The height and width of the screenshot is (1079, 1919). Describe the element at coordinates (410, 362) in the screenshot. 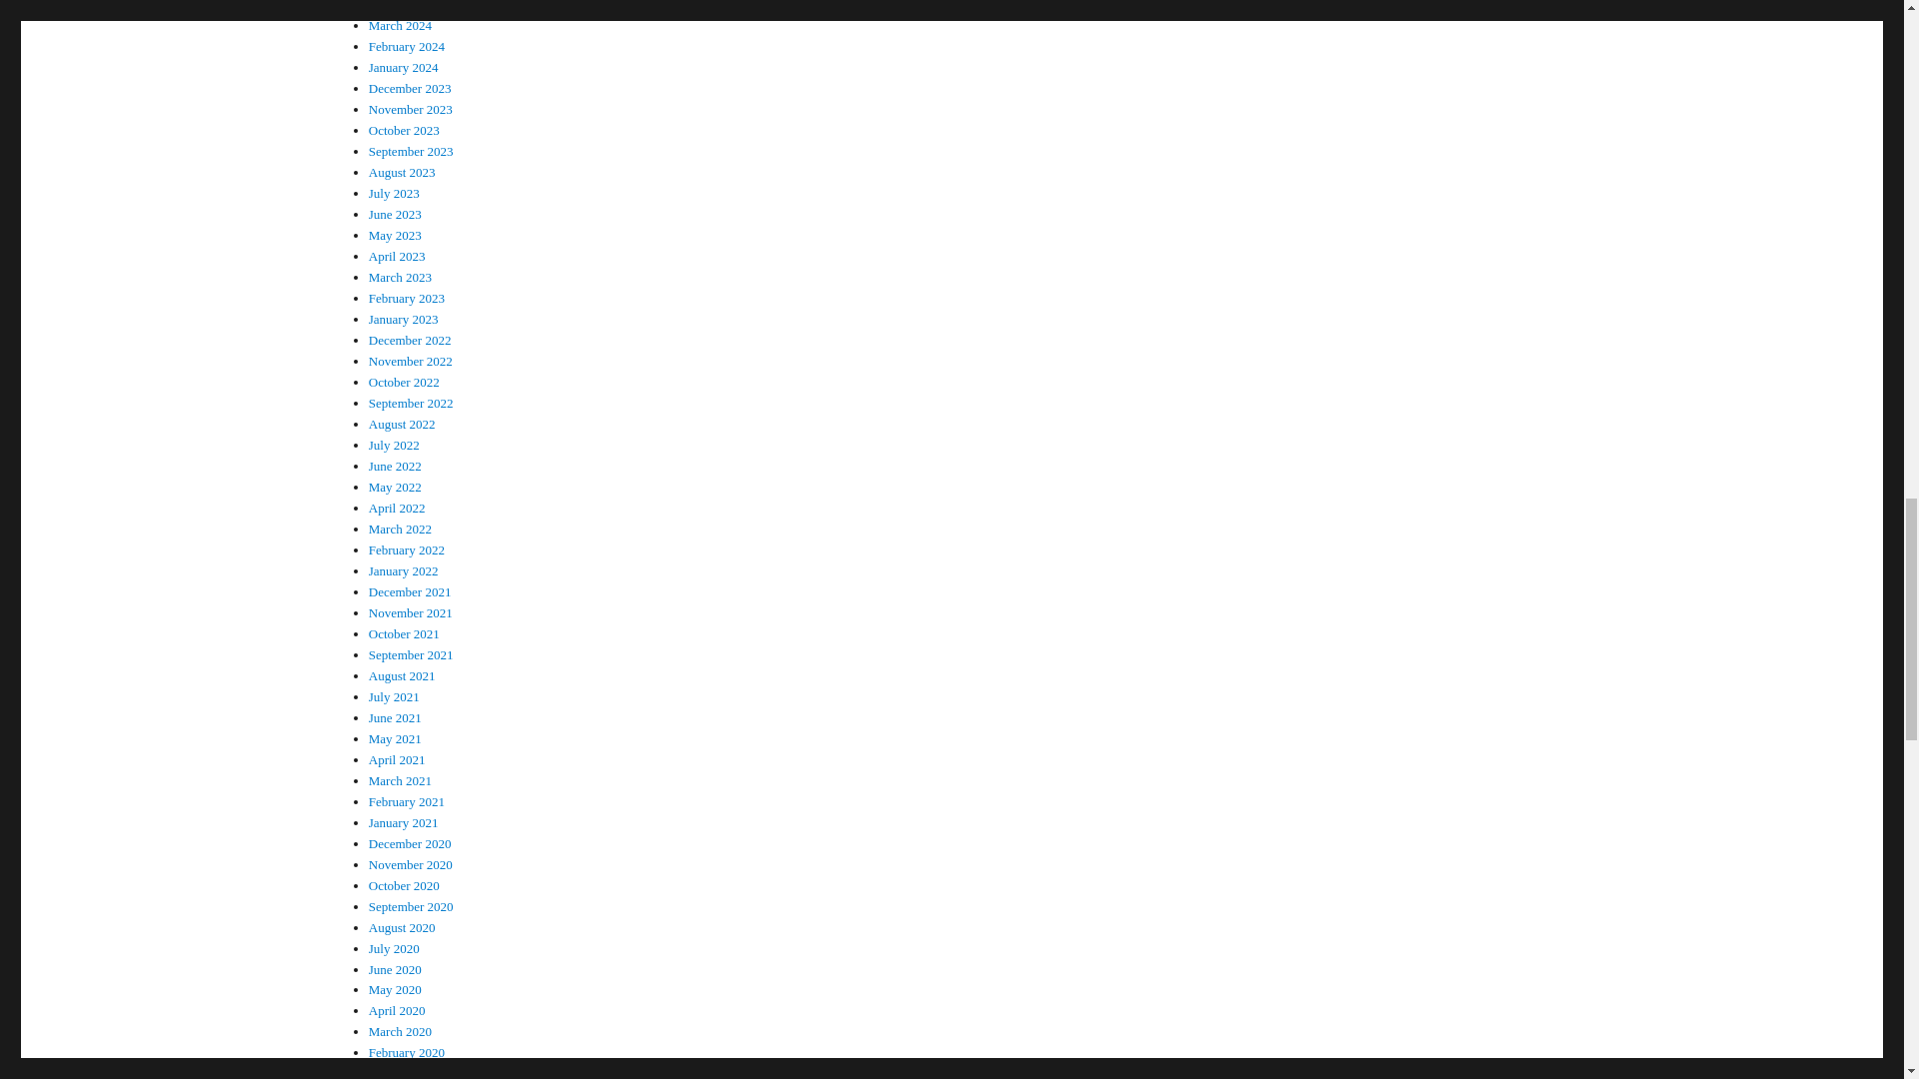

I see `November 2022` at that location.